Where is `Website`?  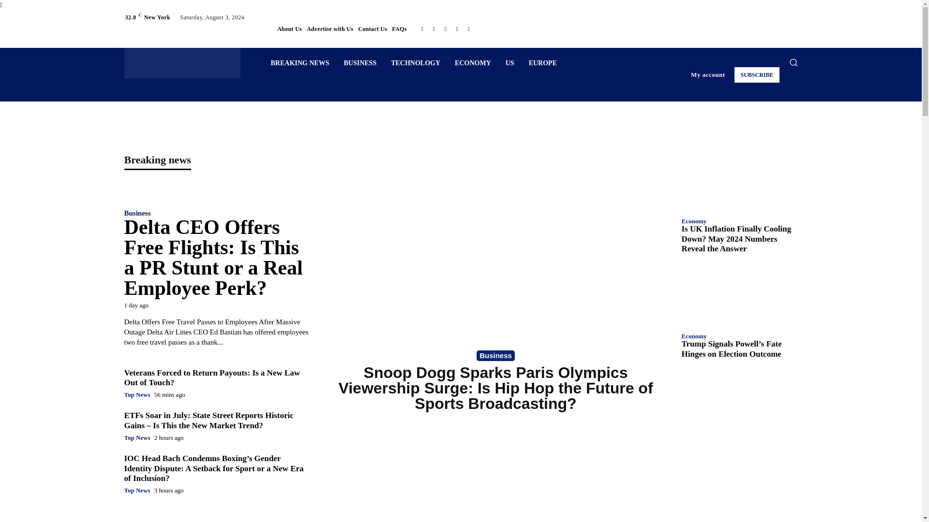
Website is located at coordinates (468, 29).